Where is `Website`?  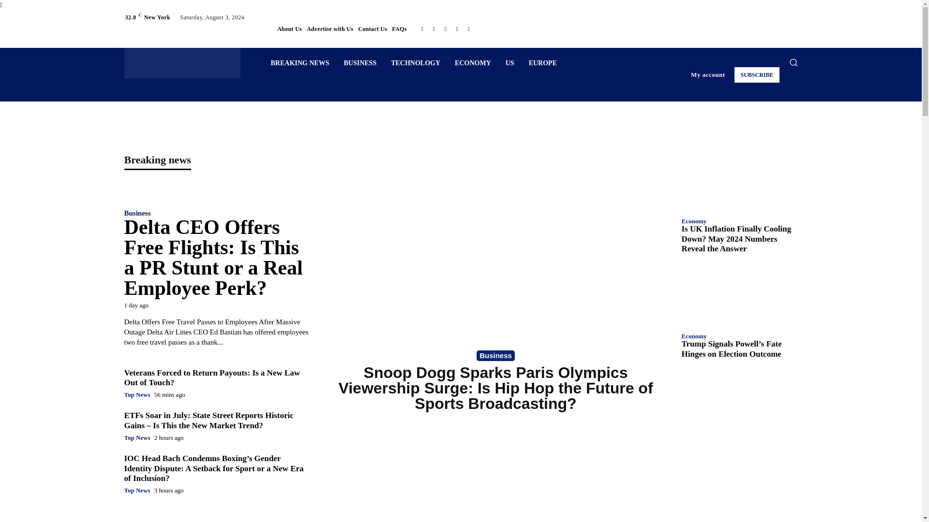
Website is located at coordinates (468, 29).